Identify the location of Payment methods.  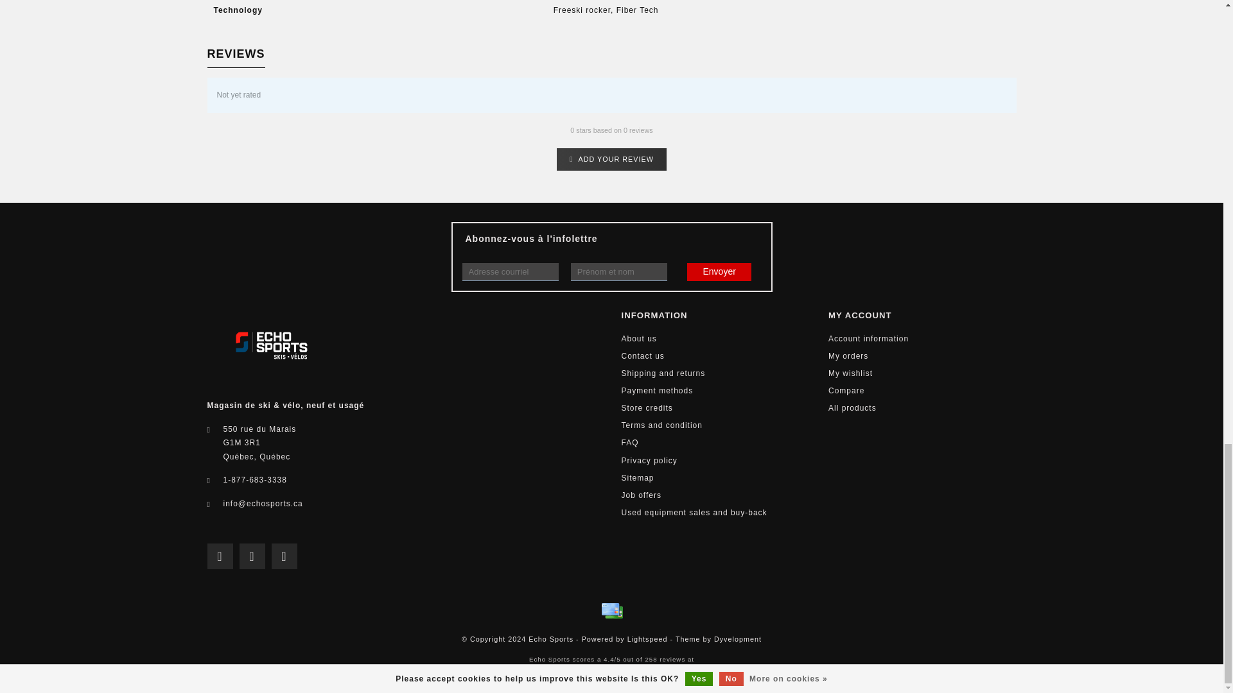
(657, 391).